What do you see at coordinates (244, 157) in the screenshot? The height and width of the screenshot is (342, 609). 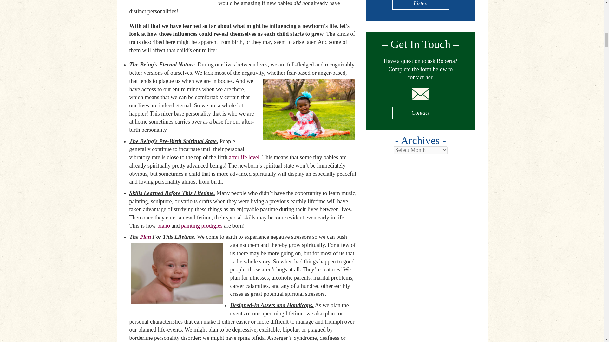 I see `afterlife level` at bounding box center [244, 157].